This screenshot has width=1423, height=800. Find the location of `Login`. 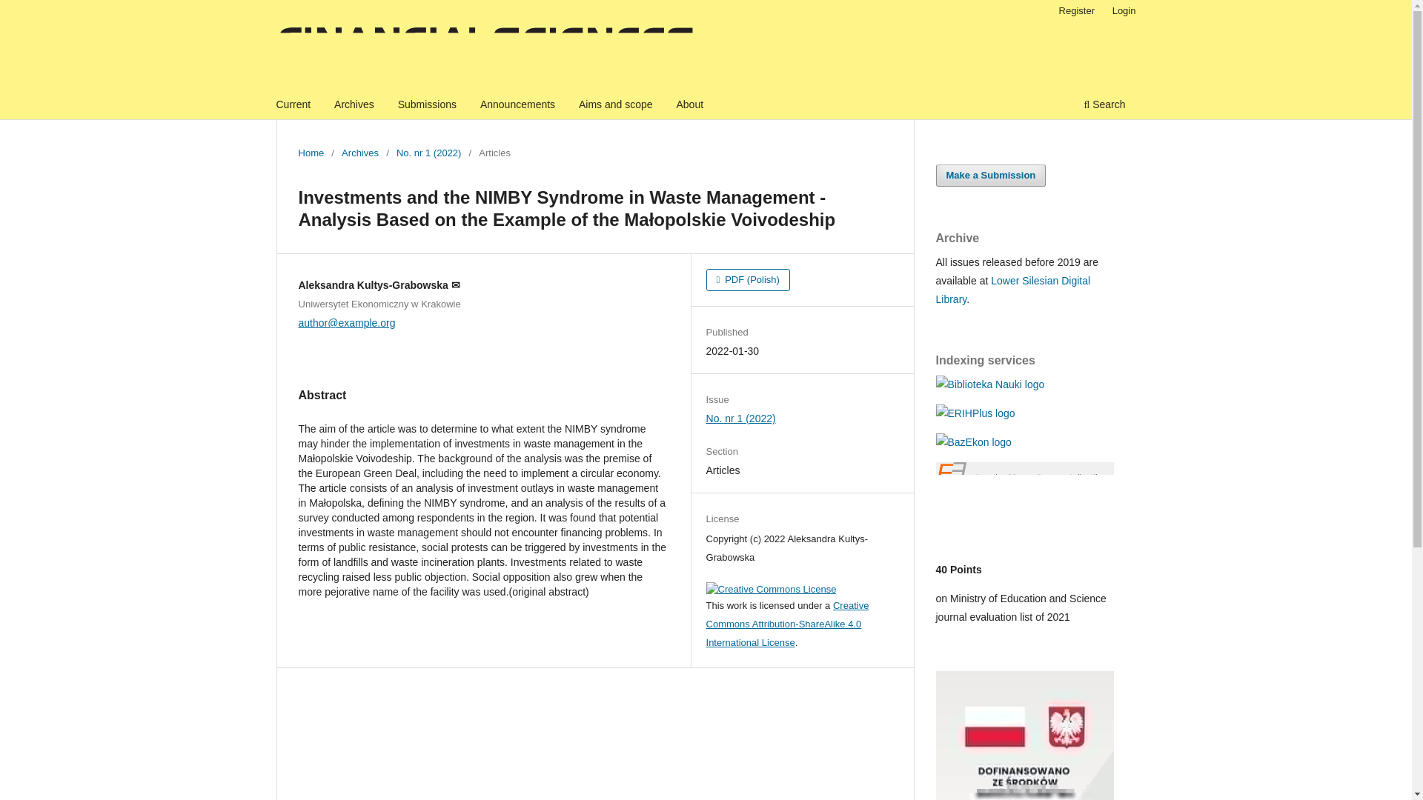

Login is located at coordinates (1124, 11).